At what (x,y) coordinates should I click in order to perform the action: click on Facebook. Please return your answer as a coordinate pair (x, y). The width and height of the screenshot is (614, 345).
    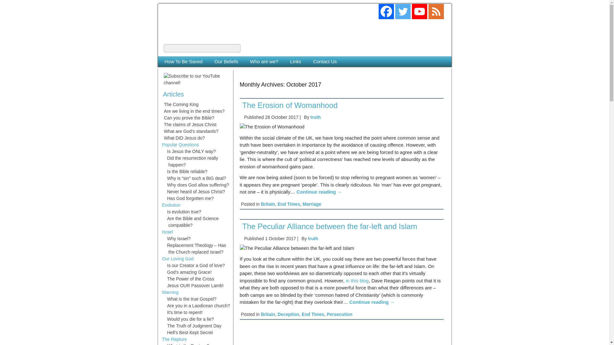
    Looking at the image, I should click on (386, 11).